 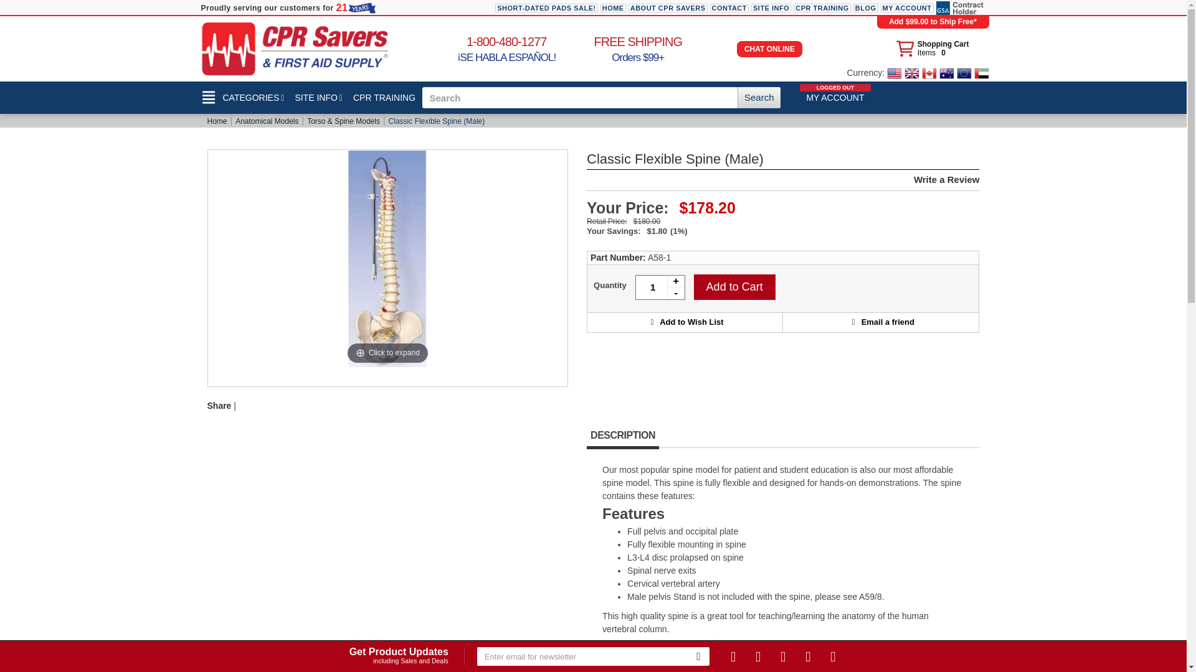 What do you see at coordinates (668, 8) in the screenshot?
I see `View prices in UAE Dirham` at bounding box center [668, 8].